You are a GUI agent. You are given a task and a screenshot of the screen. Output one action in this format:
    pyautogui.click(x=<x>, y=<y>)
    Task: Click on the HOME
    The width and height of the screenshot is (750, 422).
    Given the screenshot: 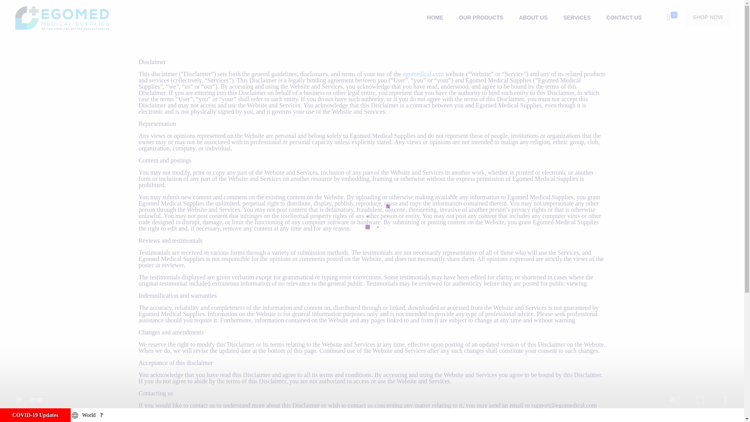 What is the action you would take?
    pyautogui.click(x=435, y=17)
    